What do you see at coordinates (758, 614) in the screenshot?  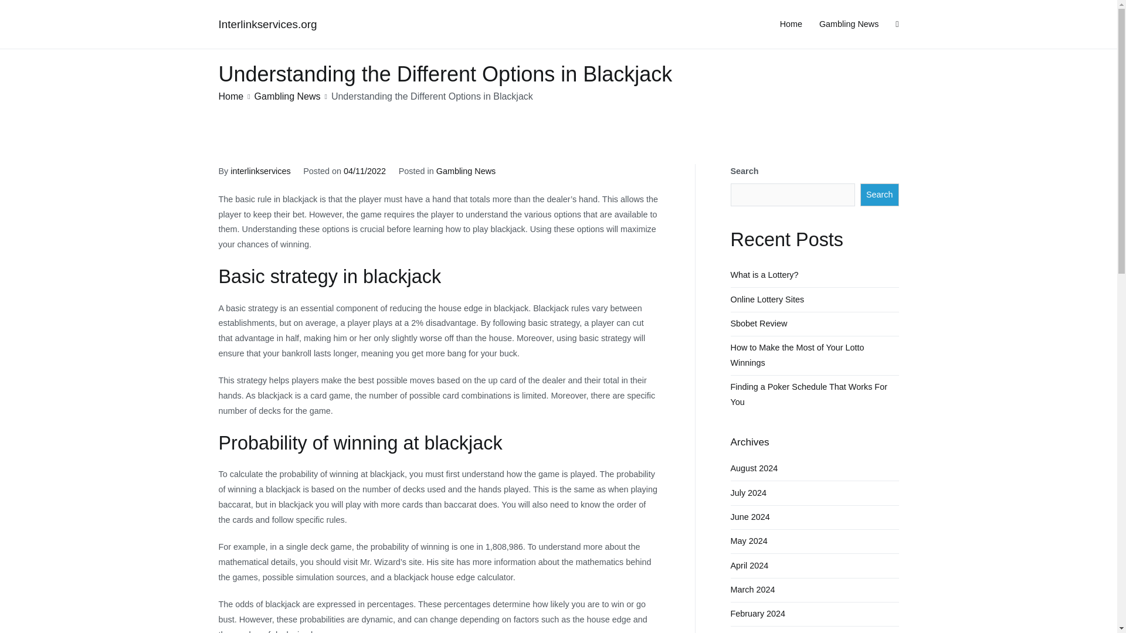 I see `February 2024` at bounding box center [758, 614].